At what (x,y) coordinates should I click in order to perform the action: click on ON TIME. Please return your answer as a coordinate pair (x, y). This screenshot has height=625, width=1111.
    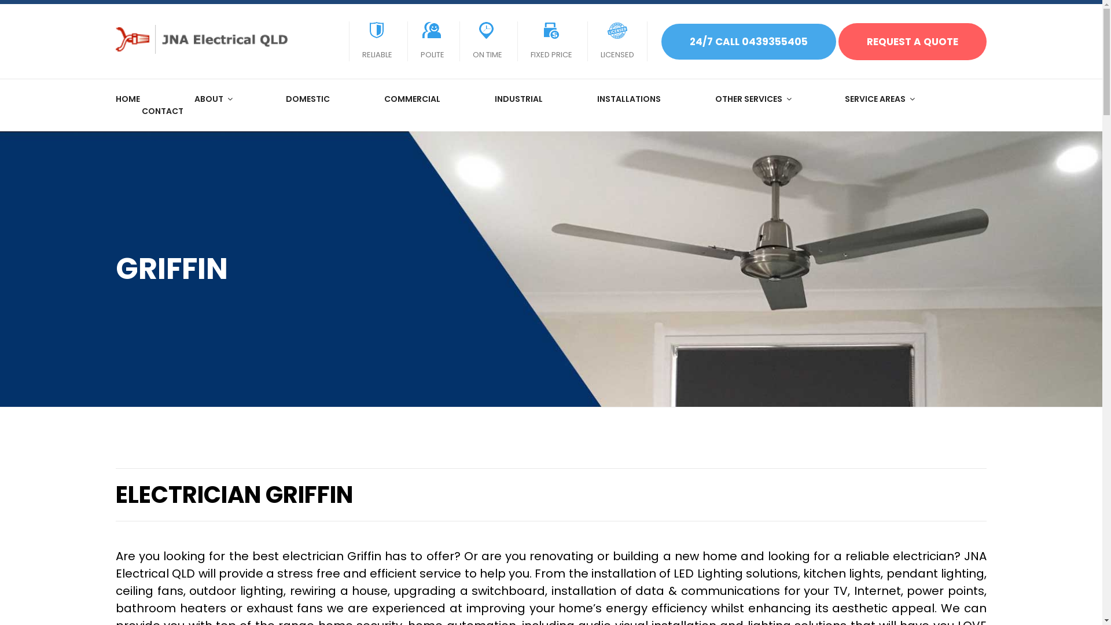
    Looking at the image, I should click on (487, 41).